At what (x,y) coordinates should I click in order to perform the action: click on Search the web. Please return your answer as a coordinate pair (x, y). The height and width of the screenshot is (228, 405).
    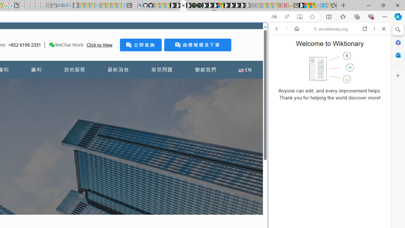
    Looking at the image, I should click on (333, 44).